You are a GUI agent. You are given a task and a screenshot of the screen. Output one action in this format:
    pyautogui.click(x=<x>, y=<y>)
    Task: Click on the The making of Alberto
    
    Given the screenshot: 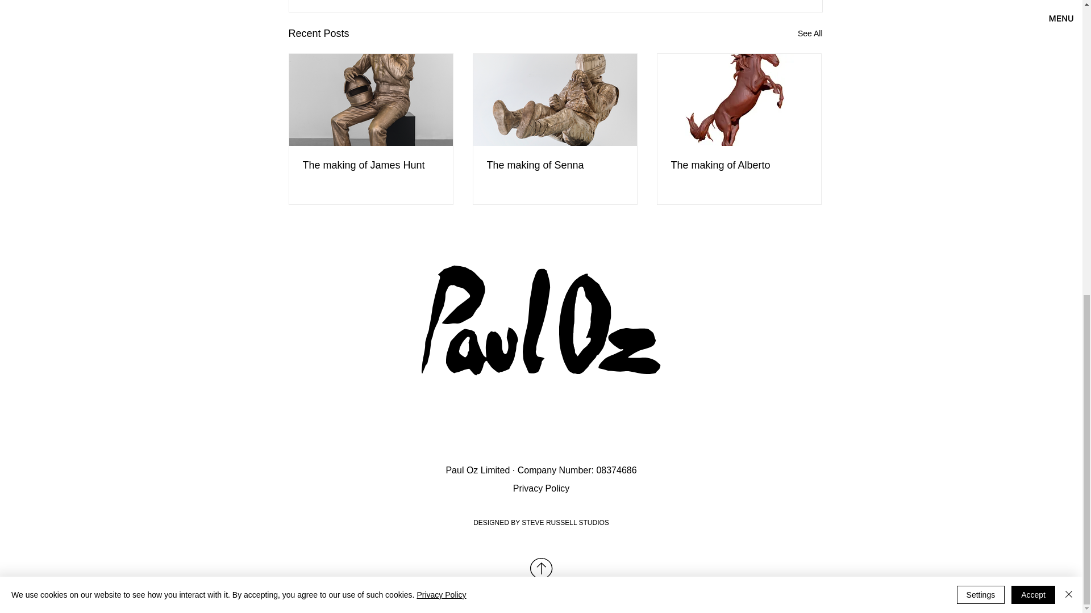 What is the action you would take?
    pyautogui.click(x=739, y=165)
    